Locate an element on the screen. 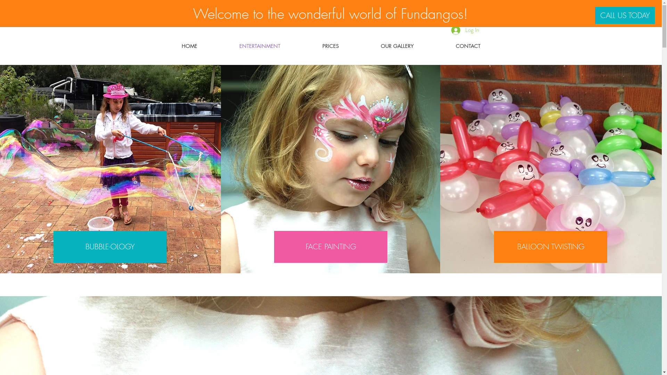 The height and width of the screenshot is (375, 667). BUBBLE-OLOGY is located at coordinates (110, 247).